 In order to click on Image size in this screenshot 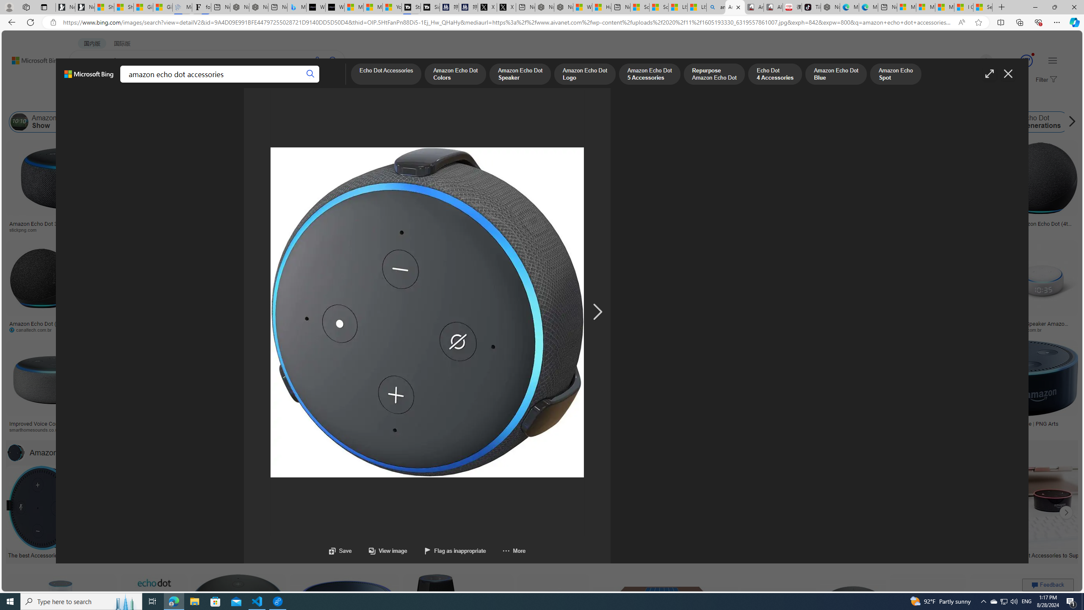, I will do `click(94, 101)`.